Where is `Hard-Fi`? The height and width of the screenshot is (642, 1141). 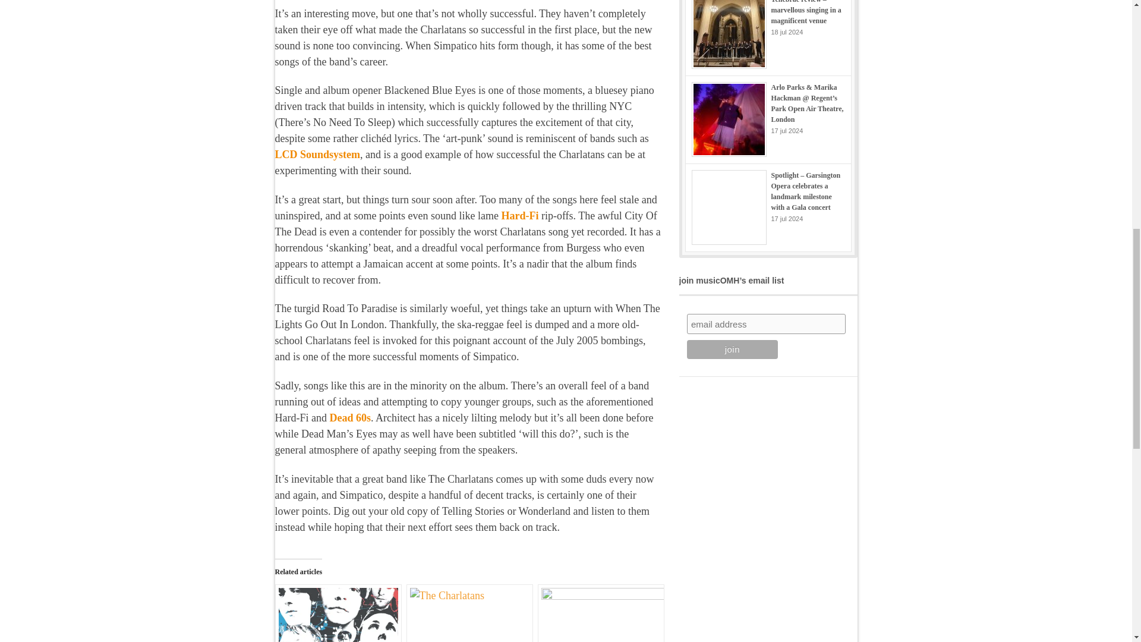
Hard-Fi is located at coordinates (519, 215).